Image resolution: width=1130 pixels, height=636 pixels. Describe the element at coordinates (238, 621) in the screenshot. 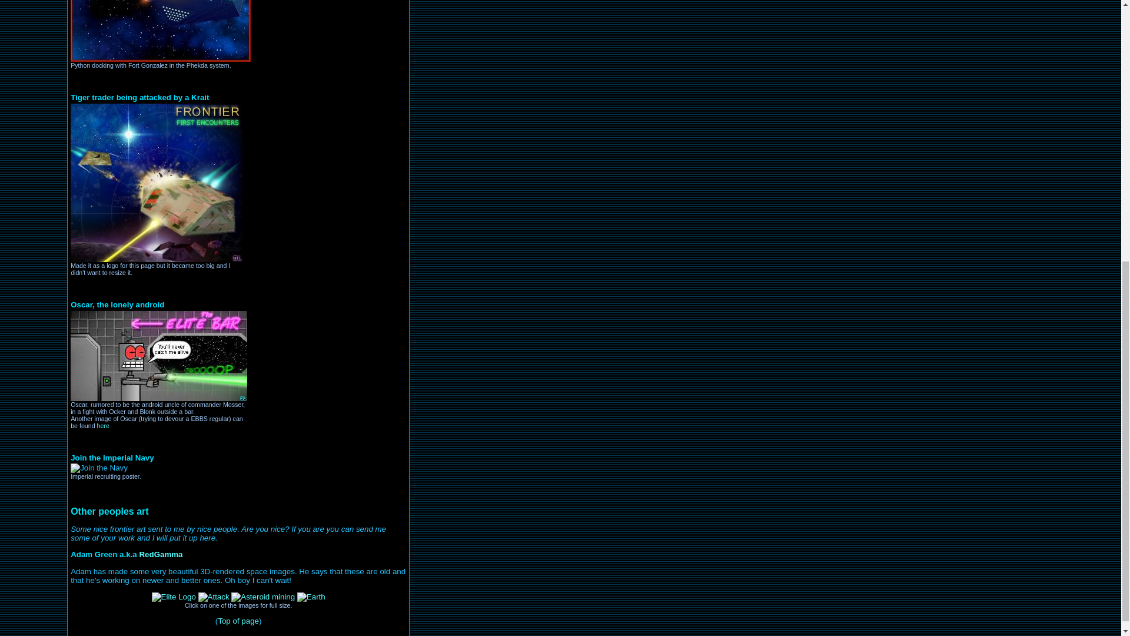

I see `Top of page` at that location.